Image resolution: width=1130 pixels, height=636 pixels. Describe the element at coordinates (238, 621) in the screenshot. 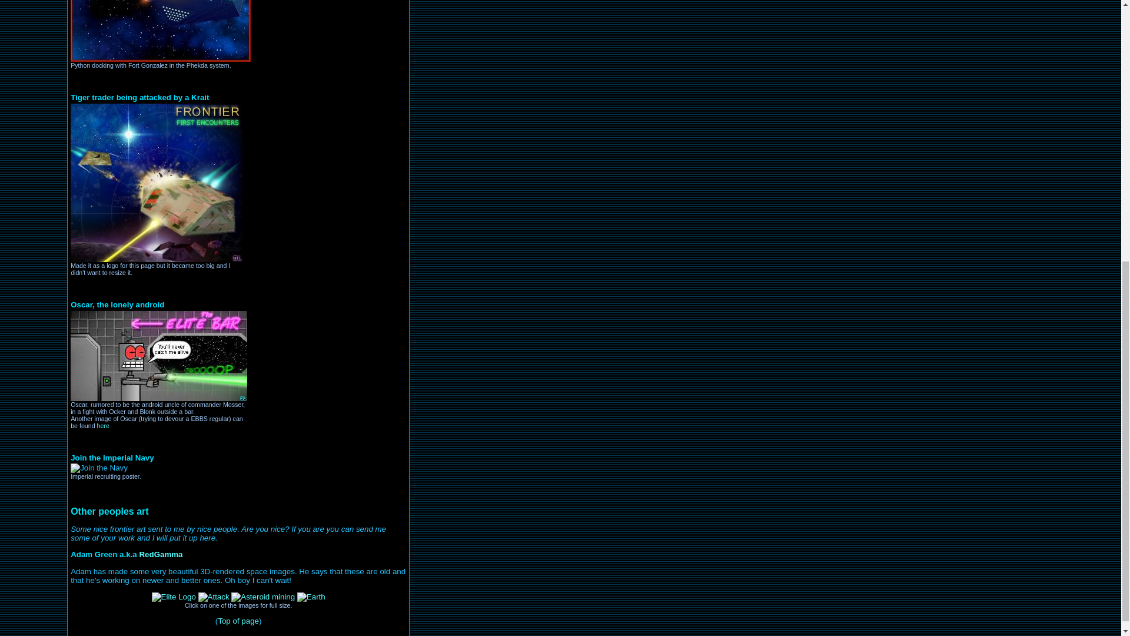

I see `Top of page` at that location.